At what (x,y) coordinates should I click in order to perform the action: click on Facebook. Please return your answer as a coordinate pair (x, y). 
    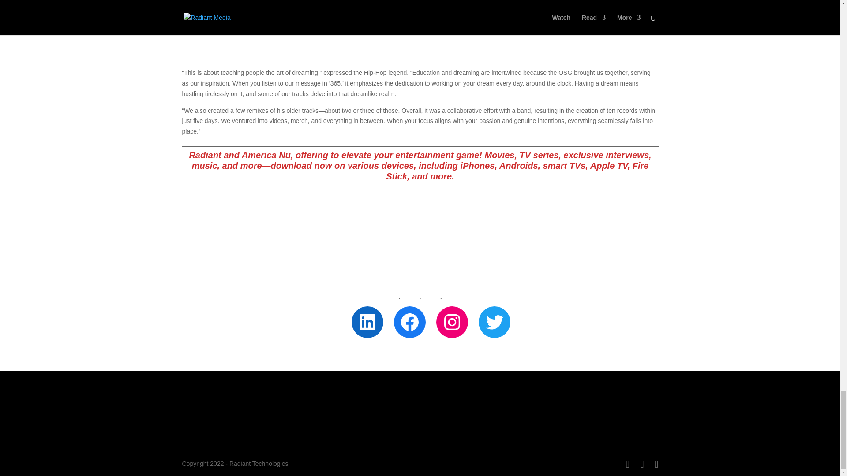
    Looking at the image, I should click on (409, 322).